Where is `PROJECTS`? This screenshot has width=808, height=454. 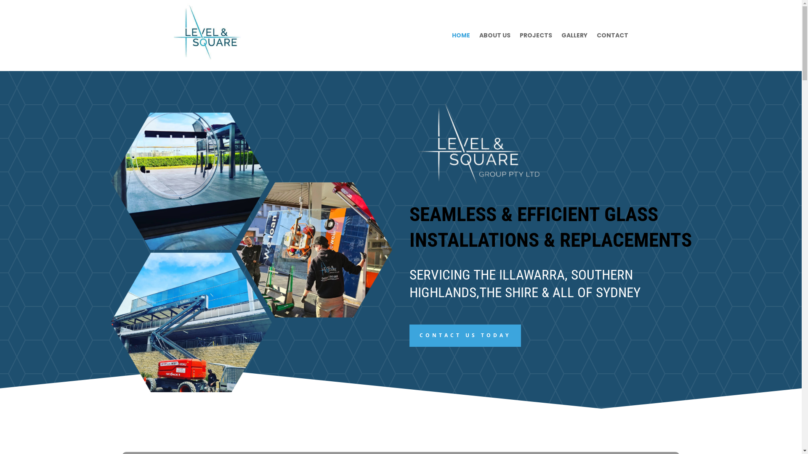 PROJECTS is located at coordinates (535, 35).